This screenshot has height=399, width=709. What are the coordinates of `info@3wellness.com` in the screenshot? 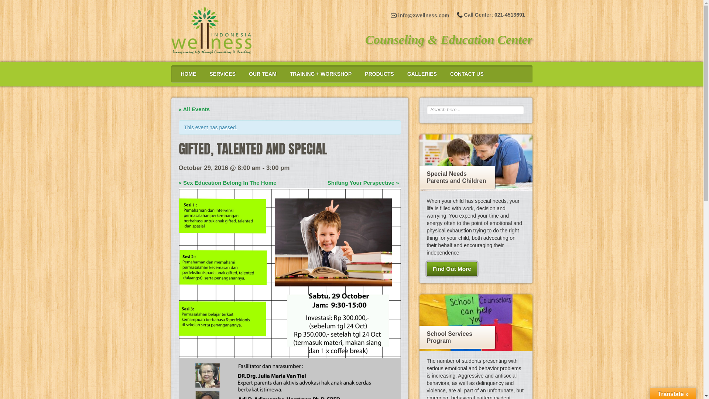 It's located at (420, 16).